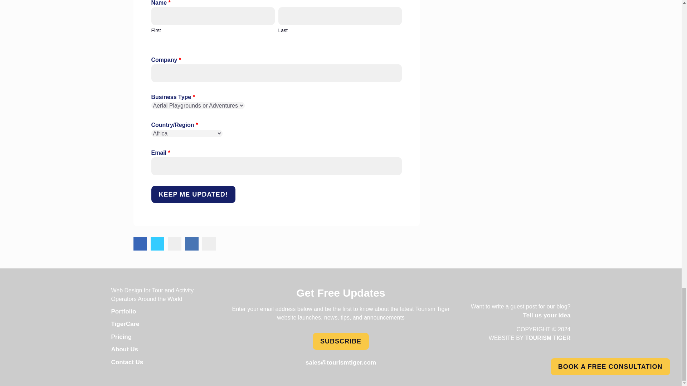 The height and width of the screenshot is (386, 687). Describe the element at coordinates (157, 244) in the screenshot. I see `Share via twitter` at that location.